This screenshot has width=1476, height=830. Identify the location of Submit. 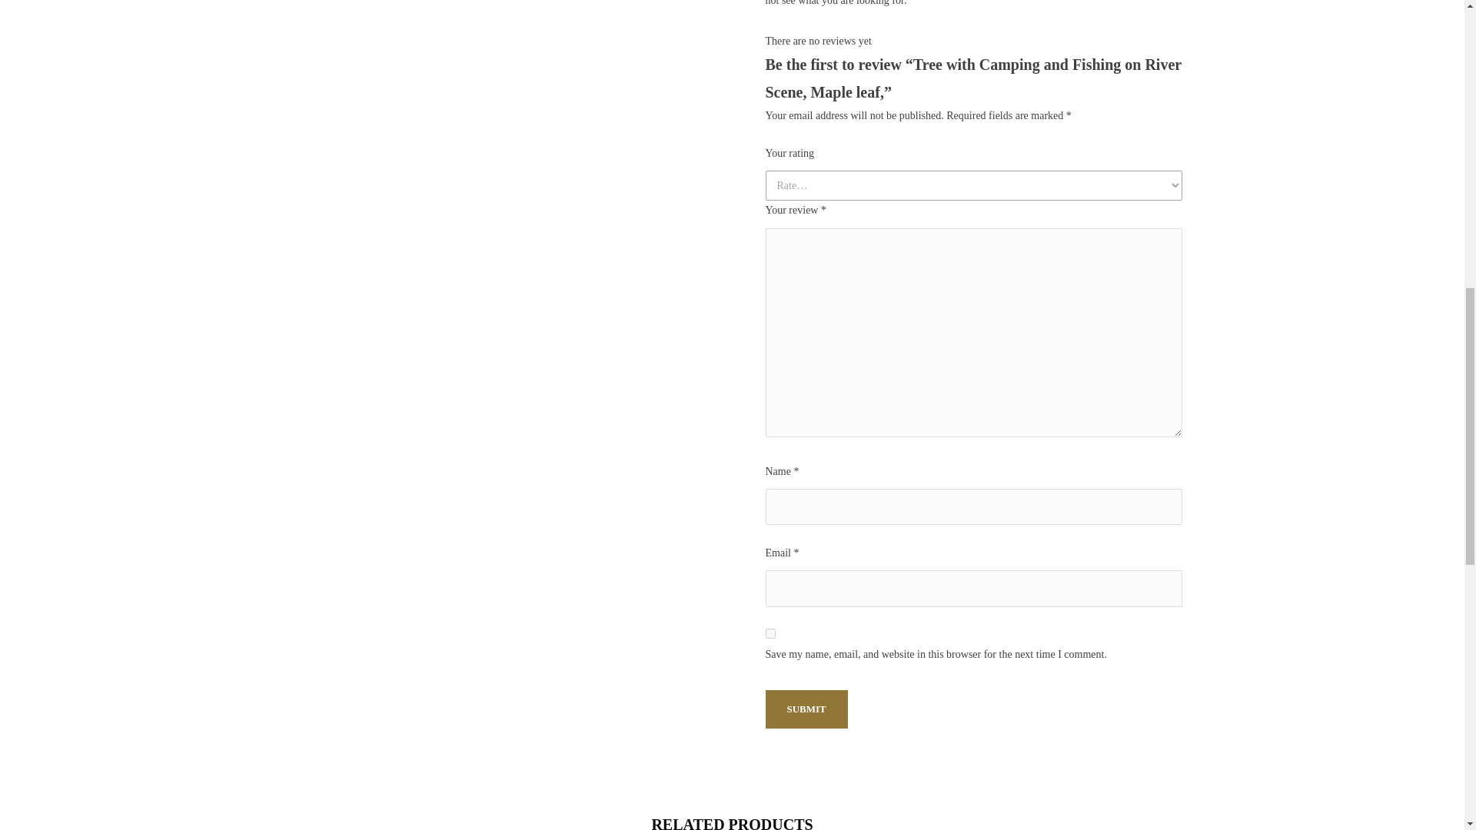
(806, 709).